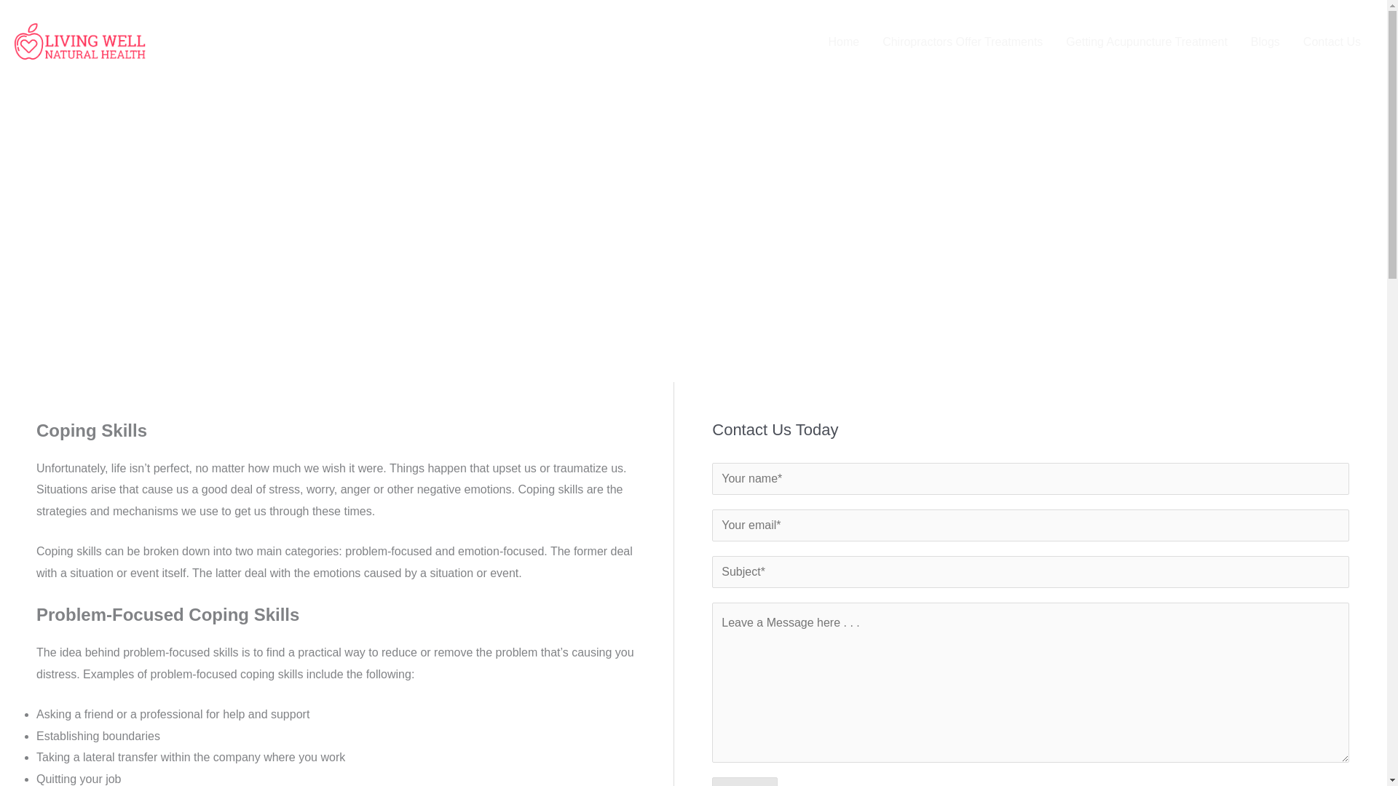 Image resolution: width=1398 pixels, height=786 pixels. What do you see at coordinates (843, 41) in the screenshot?
I see `Home` at bounding box center [843, 41].